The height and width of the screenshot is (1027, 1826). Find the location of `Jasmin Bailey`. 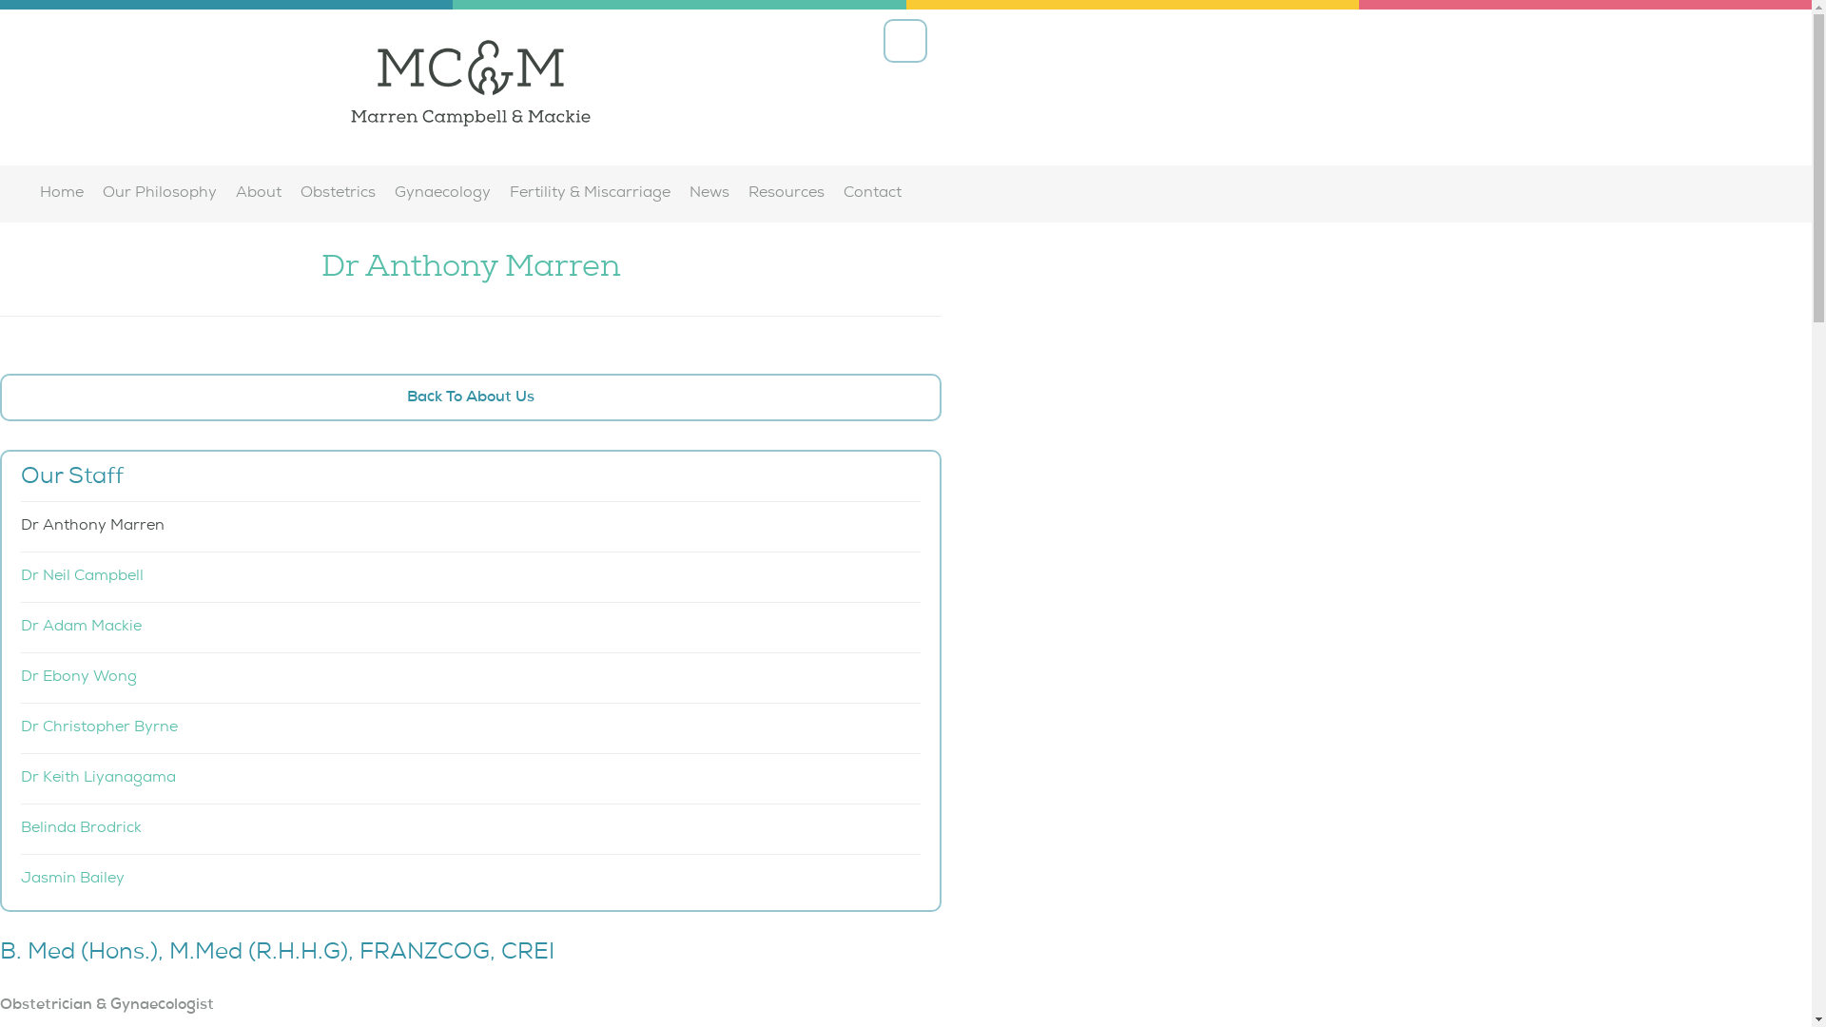

Jasmin Bailey is located at coordinates (471, 880).